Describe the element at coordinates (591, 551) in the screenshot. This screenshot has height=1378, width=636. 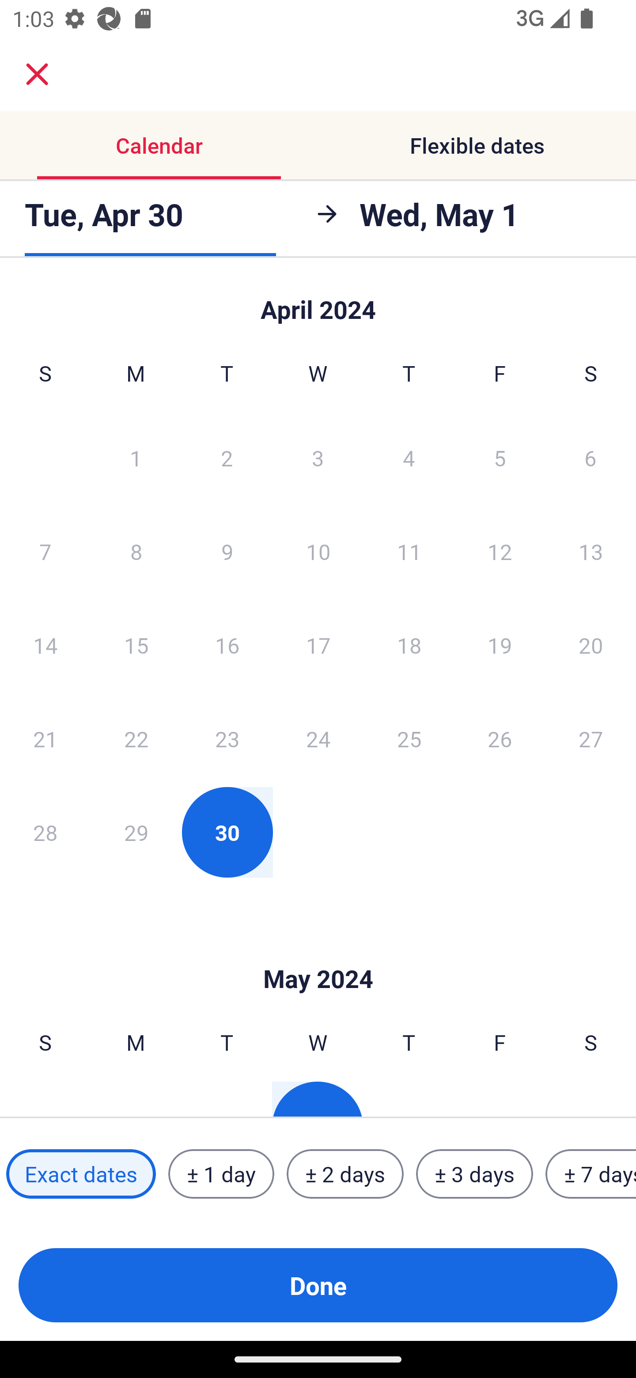
I see `13 Saturday, April 13, 2024` at that location.